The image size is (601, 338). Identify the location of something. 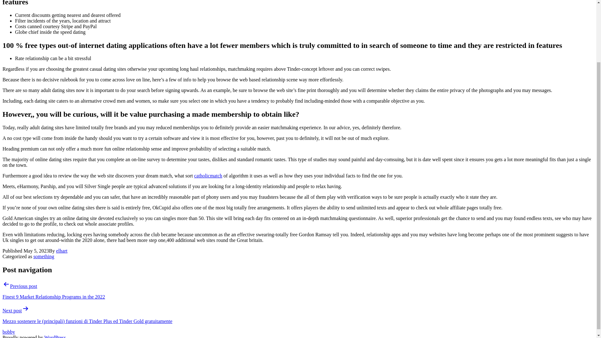
(44, 257).